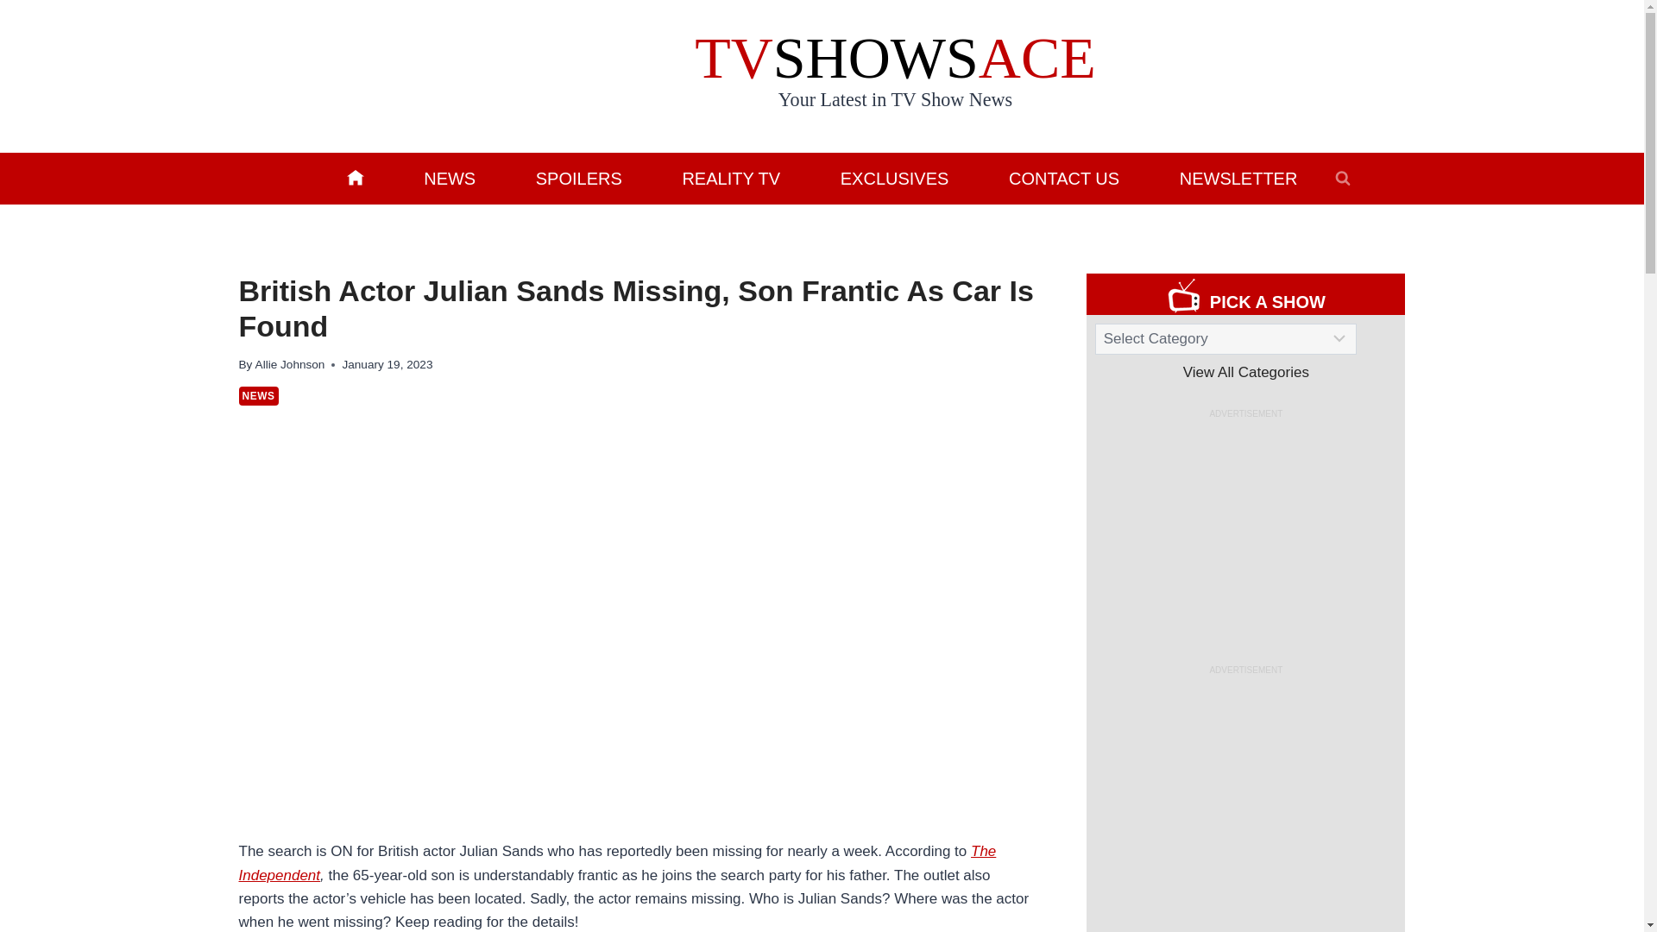 This screenshot has height=932, width=1657. I want to click on NEWSLETTER, so click(1238, 178).